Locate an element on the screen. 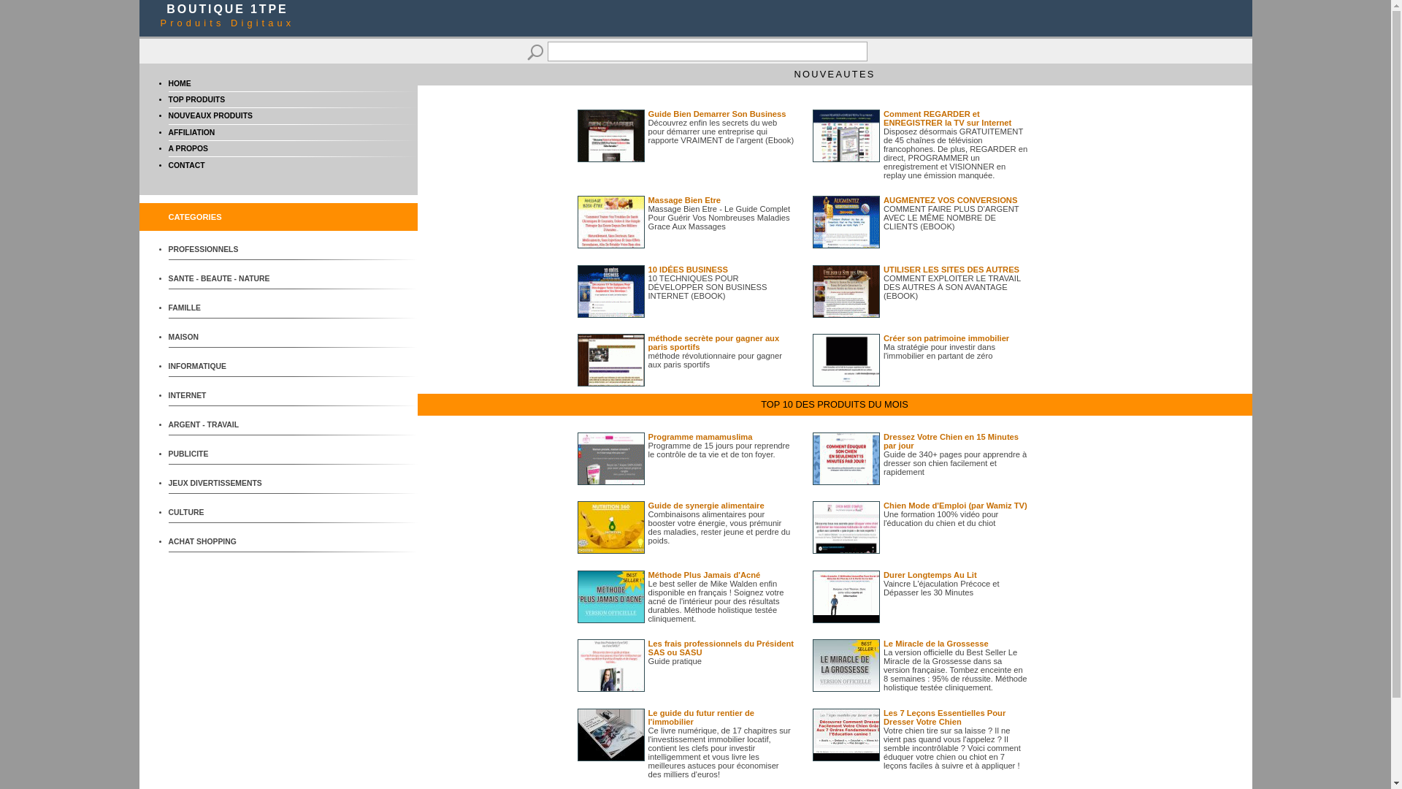 Image resolution: width=1402 pixels, height=789 pixels. Comment REGARDER et ENREGISTRER la TV sur Internet is located at coordinates (948, 118).